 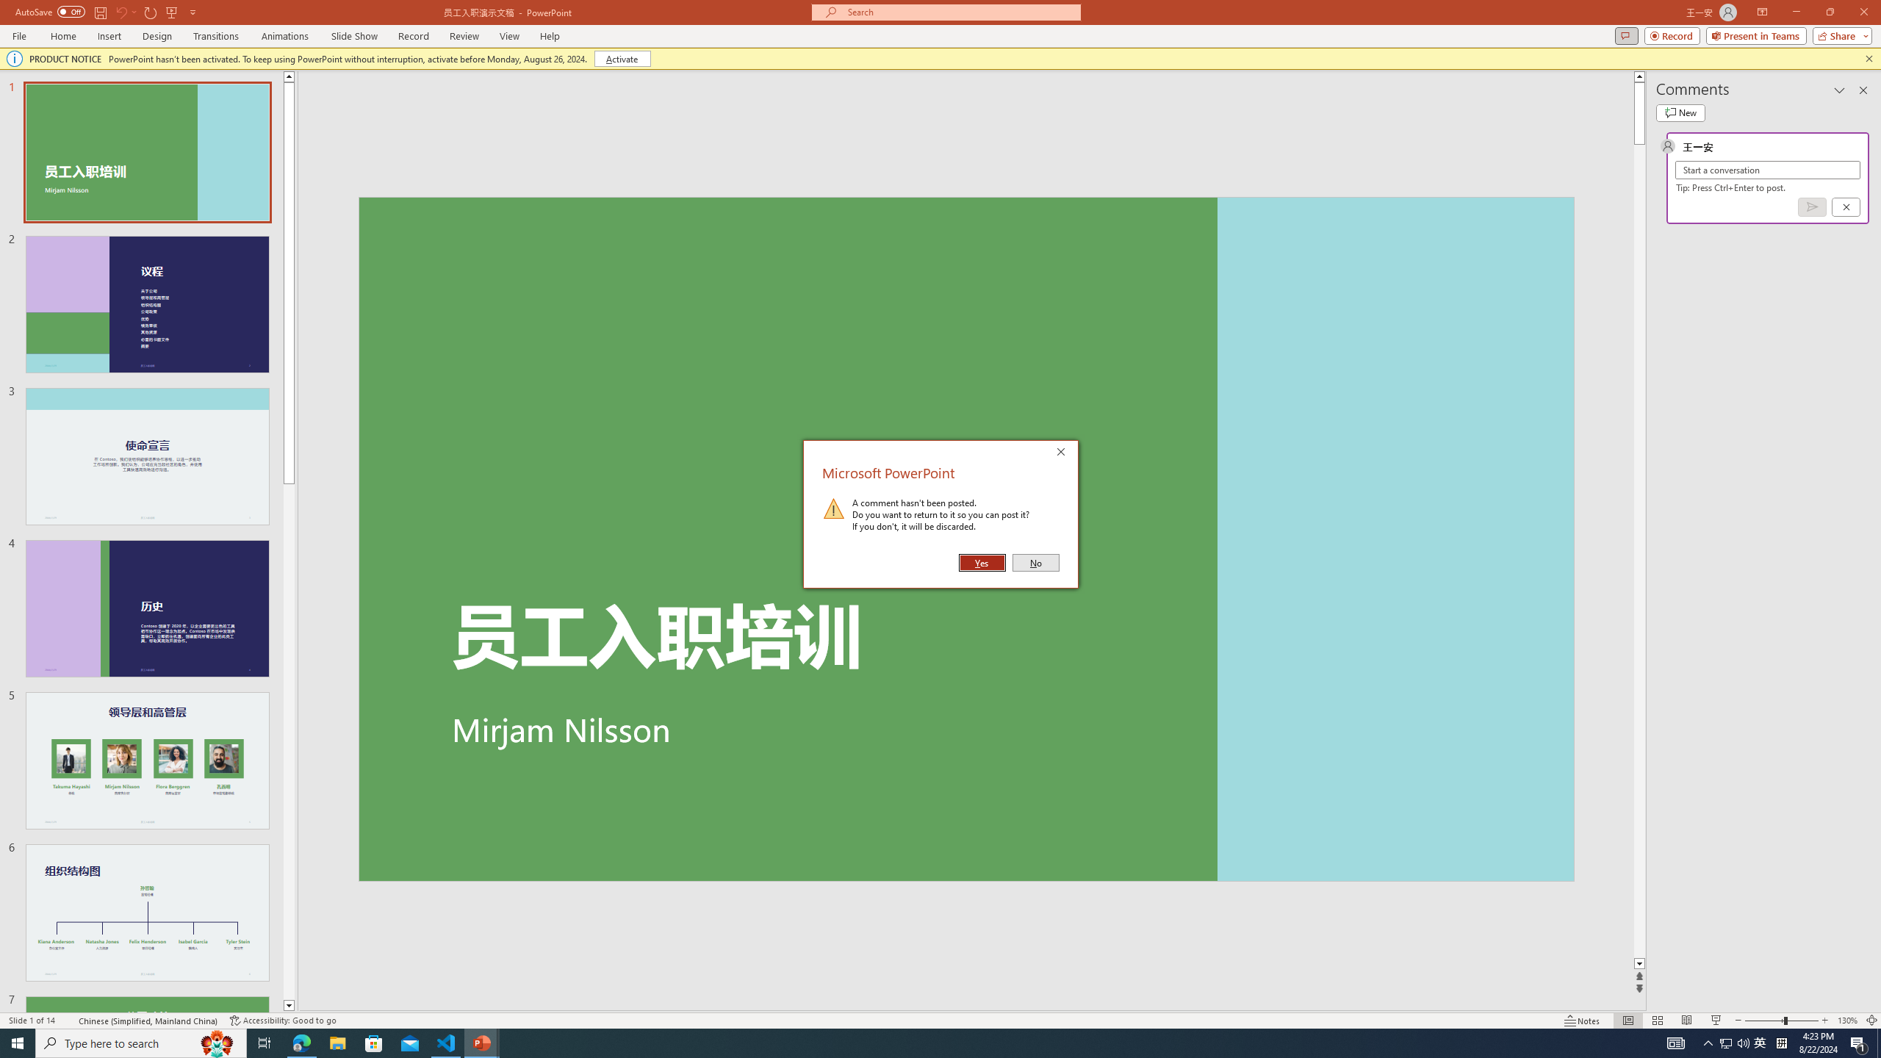 What do you see at coordinates (622, 59) in the screenshot?
I see `Activate` at bounding box center [622, 59].